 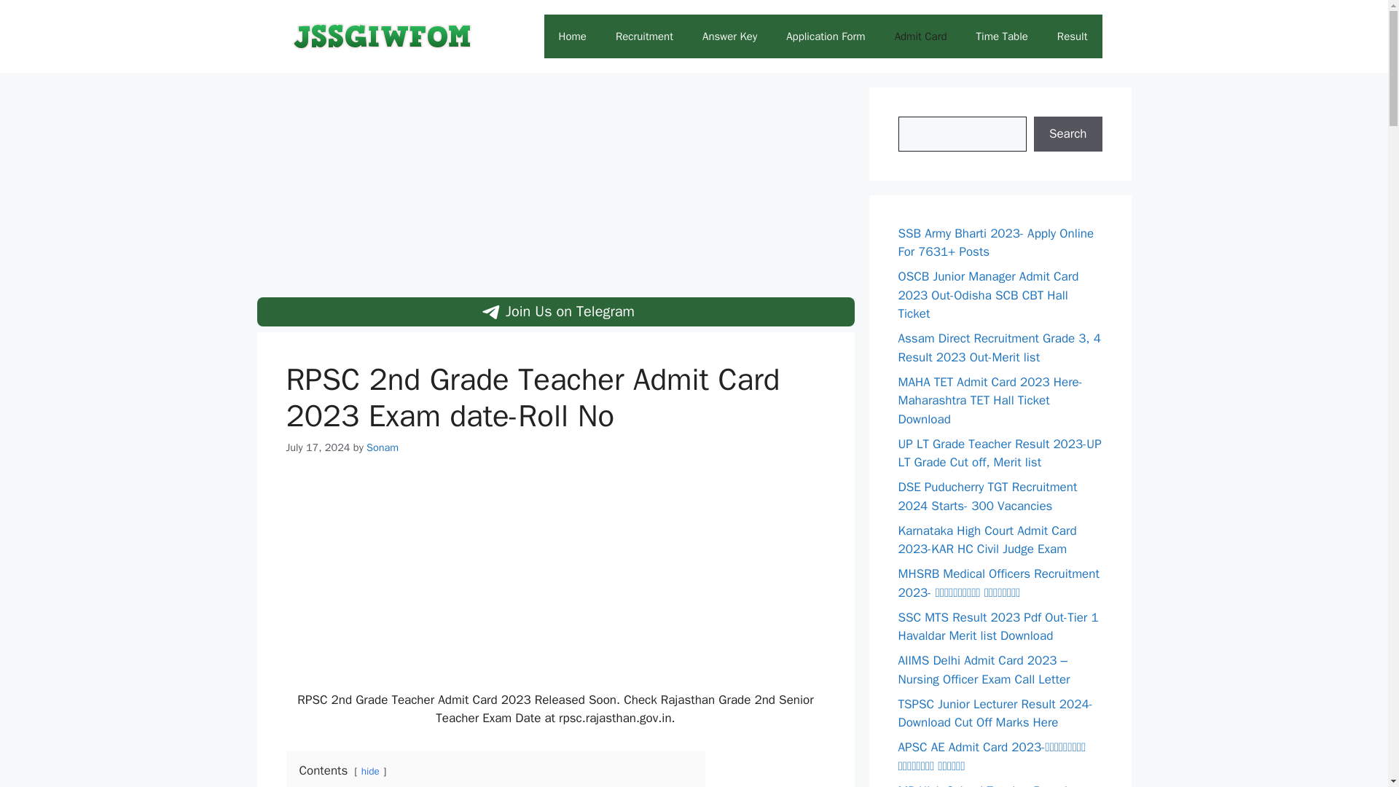 What do you see at coordinates (554, 312) in the screenshot?
I see `Join Us on Telegram` at bounding box center [554, 312].